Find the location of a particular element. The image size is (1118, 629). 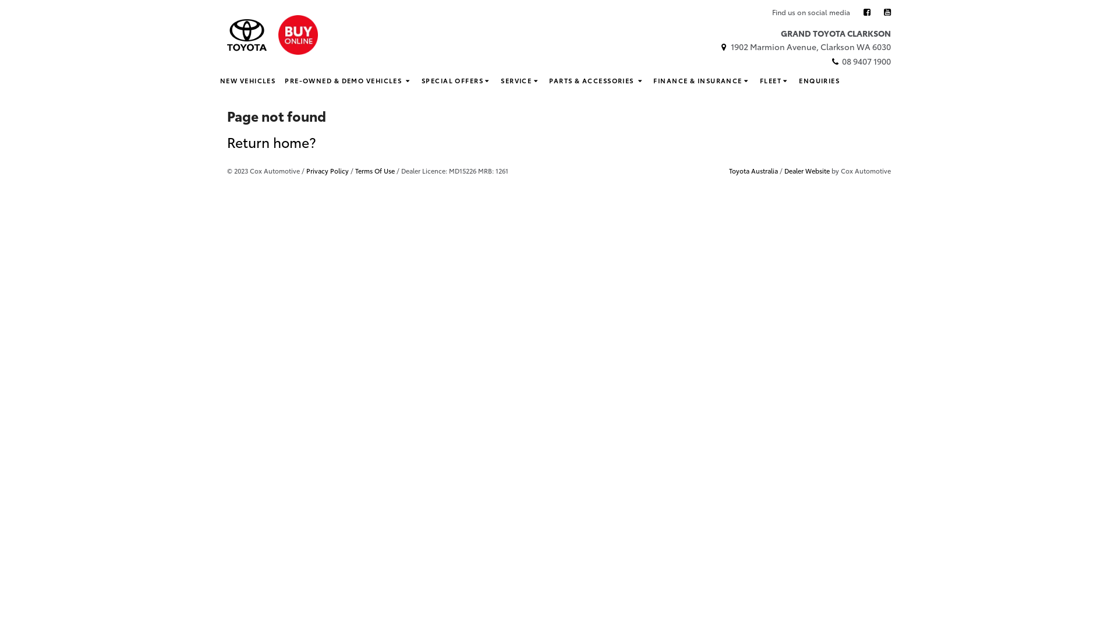

FINANCE & INSURANCE is located at coordinates (702, 80).